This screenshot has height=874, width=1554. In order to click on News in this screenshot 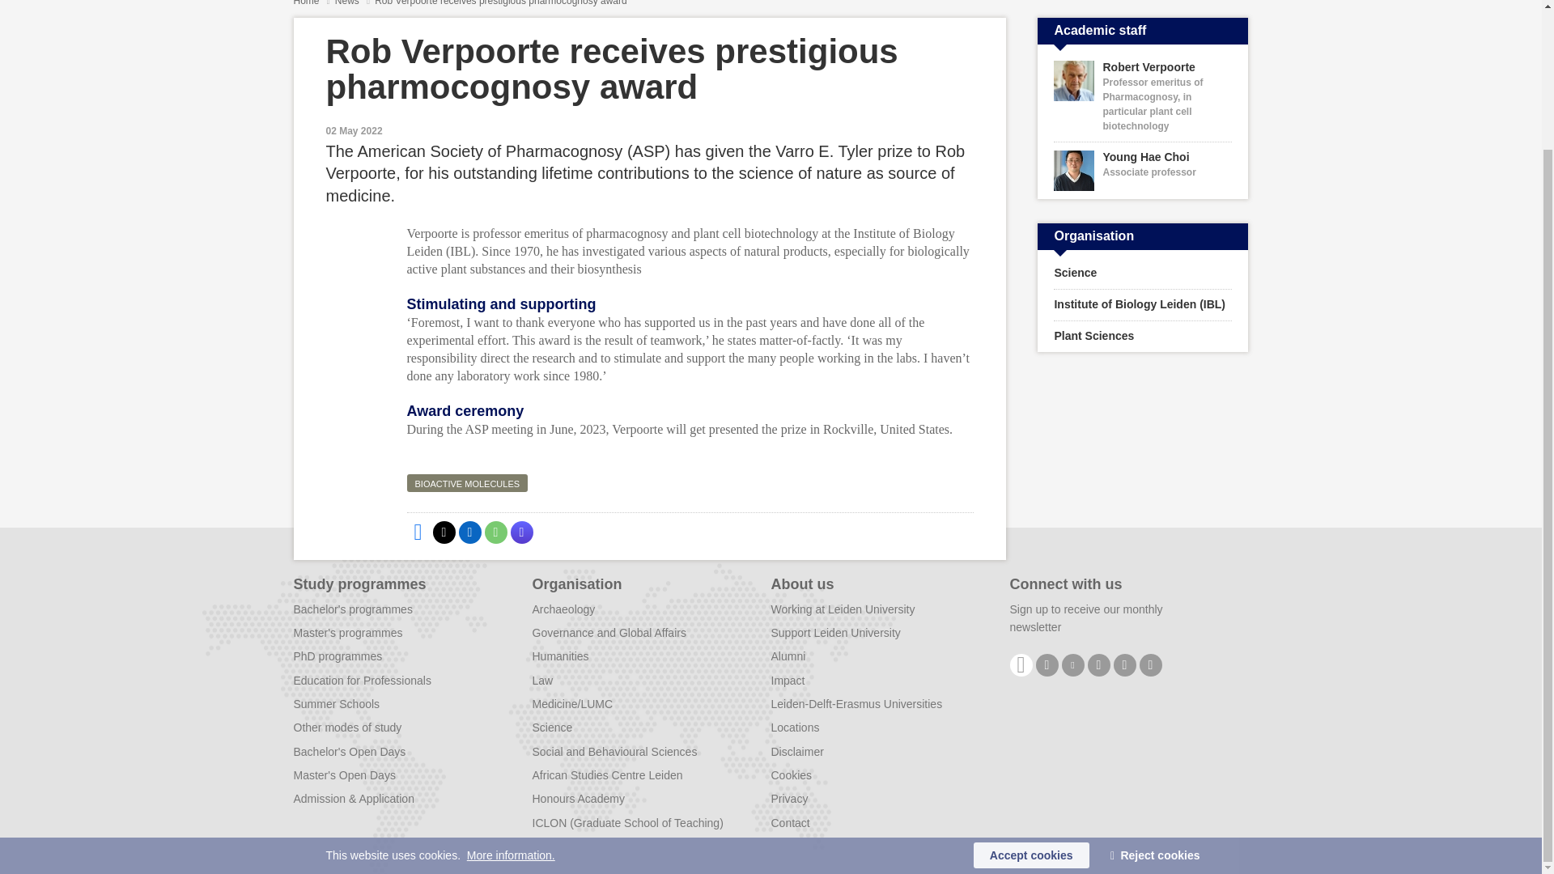, I will do `click(1143, 171)`.